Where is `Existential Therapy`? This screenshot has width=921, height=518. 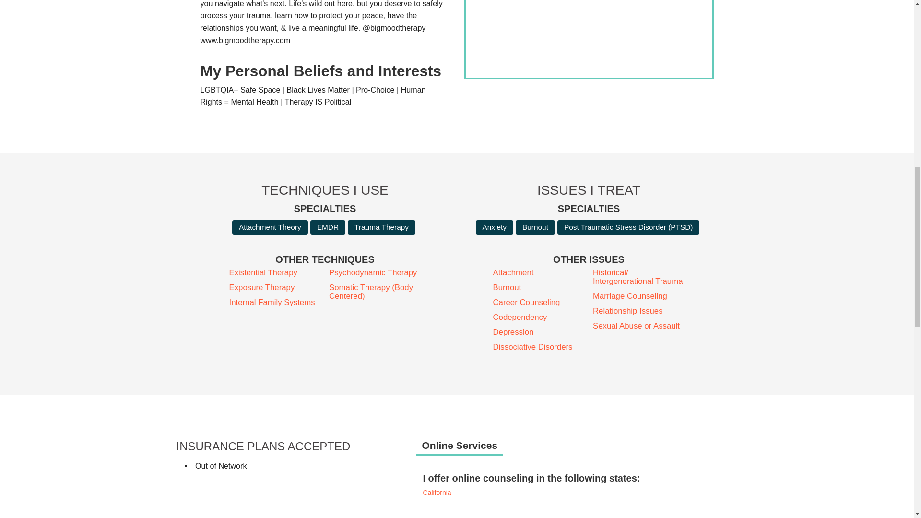 Existential Therapy is located at coordinates (275, 272).